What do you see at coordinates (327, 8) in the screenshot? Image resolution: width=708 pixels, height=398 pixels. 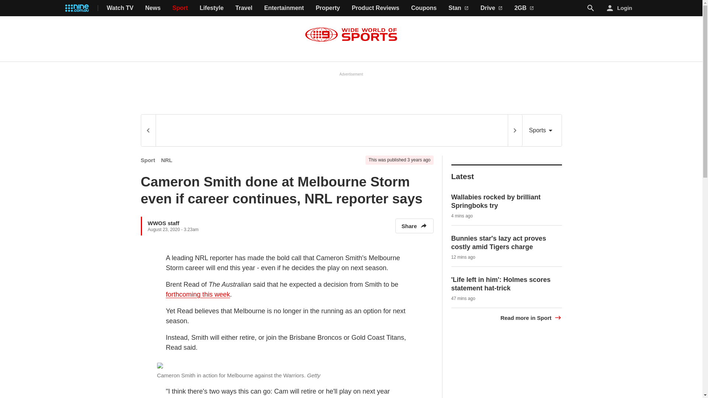 I see `Property` at bounding box center [327, 8].